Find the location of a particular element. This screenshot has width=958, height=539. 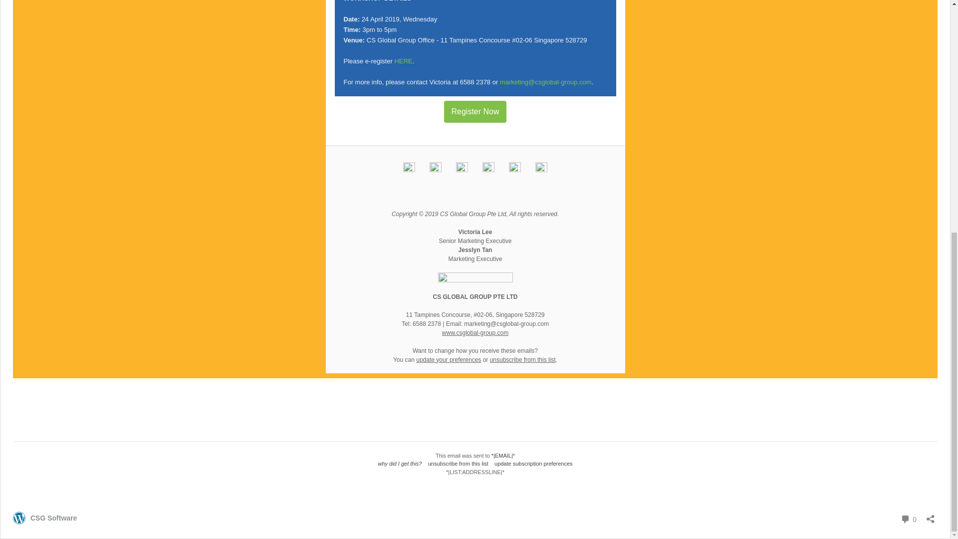

unsubscribe from this list is located at coordinates (533, 464).